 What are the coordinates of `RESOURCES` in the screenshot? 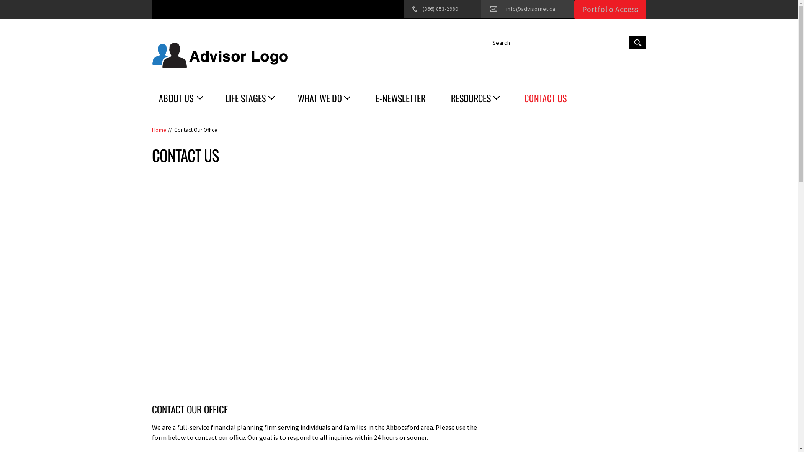 It's located at (474, 98).